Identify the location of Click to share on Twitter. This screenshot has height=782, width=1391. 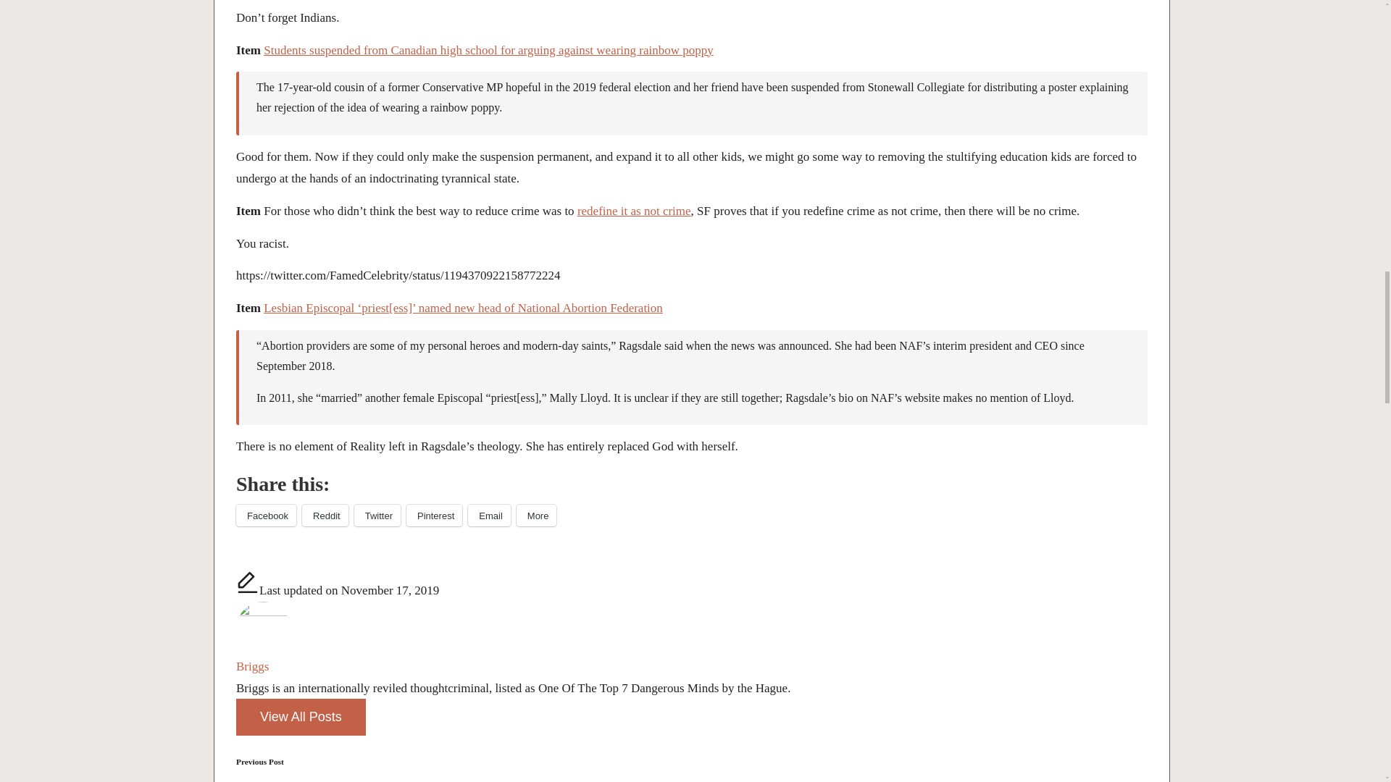
(377, 515).